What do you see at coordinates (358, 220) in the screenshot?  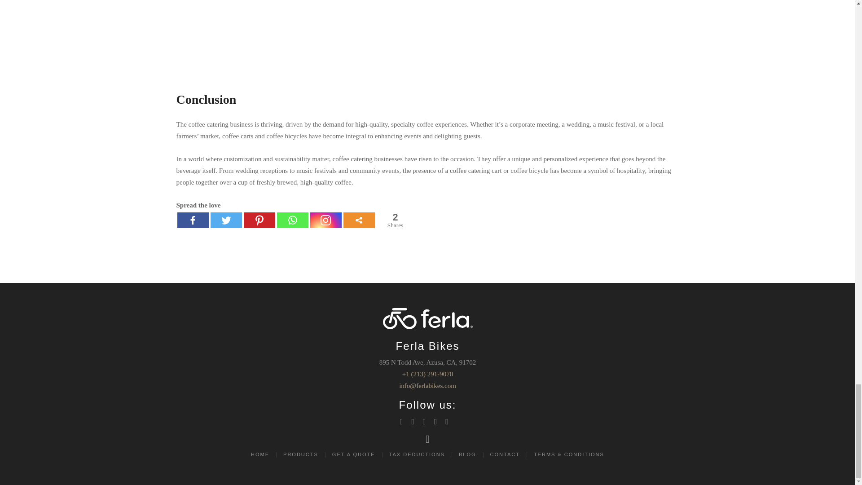 I see `More` at bounding box center [358, 220].